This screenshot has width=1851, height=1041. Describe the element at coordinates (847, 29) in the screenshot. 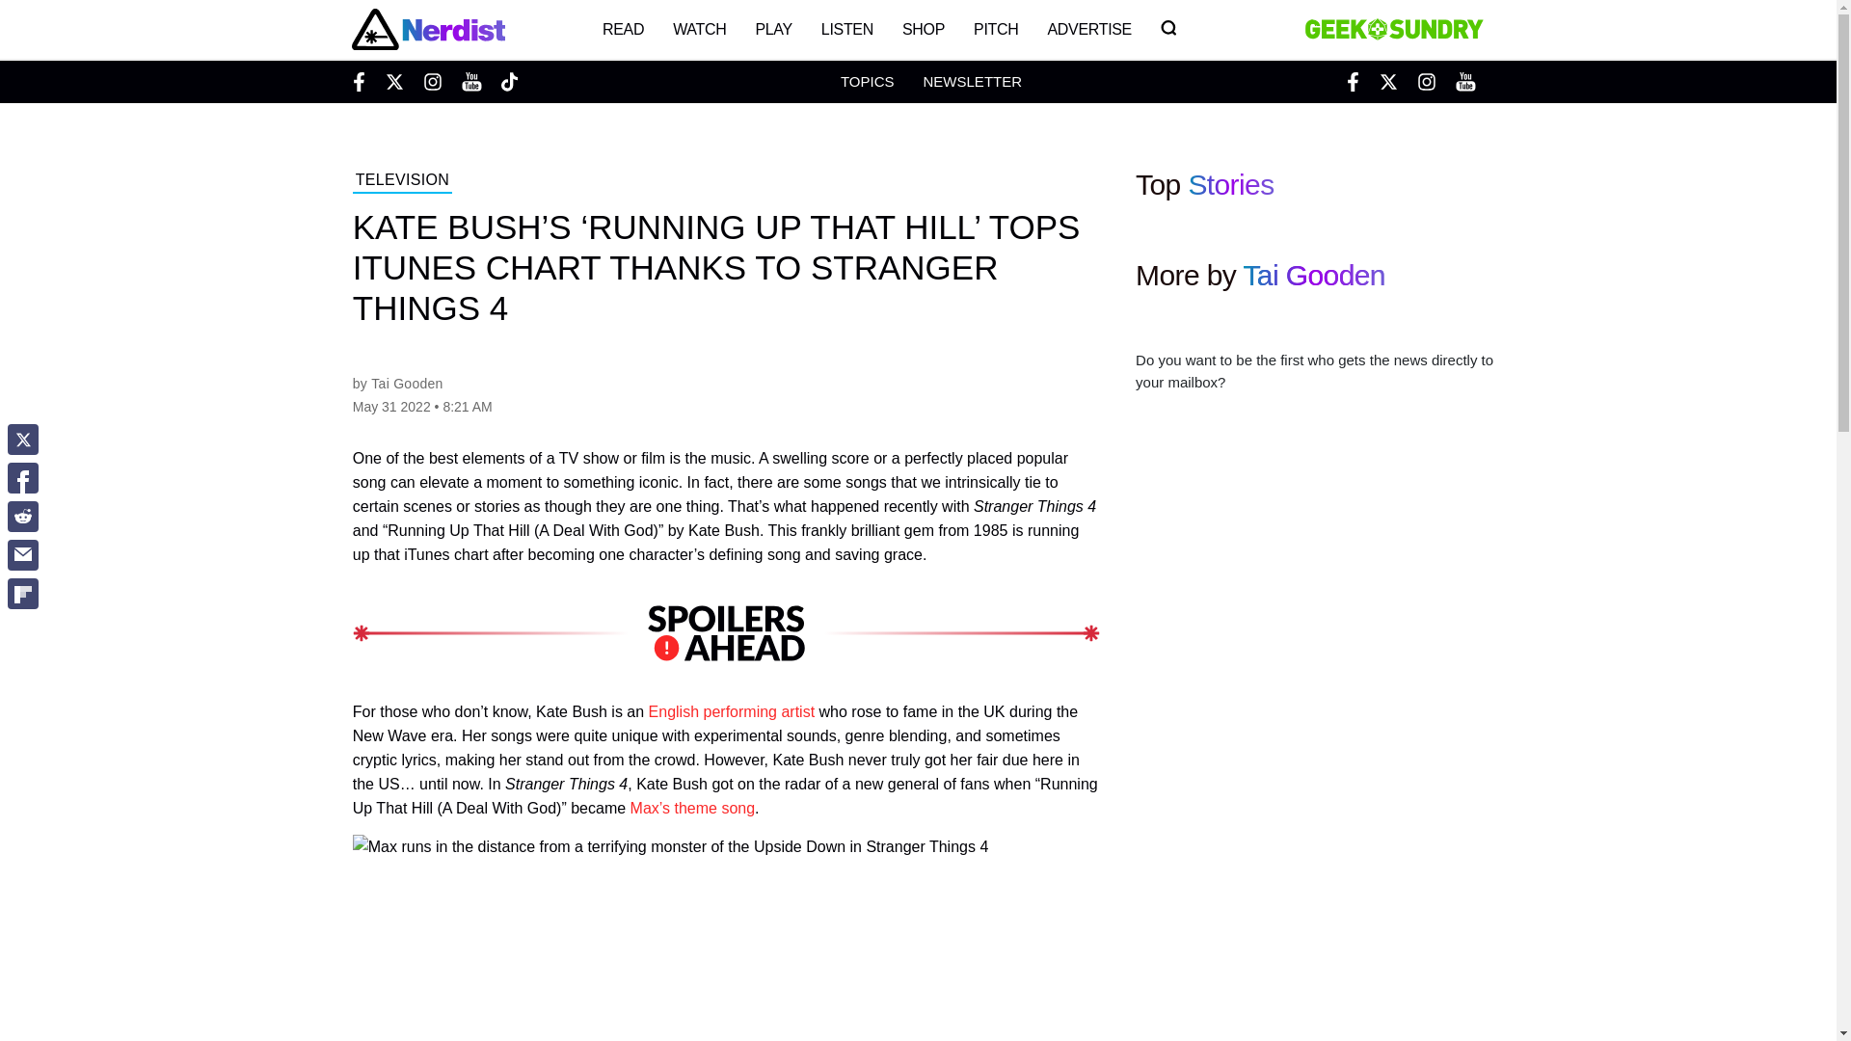

I see `LISTEN` at that location.